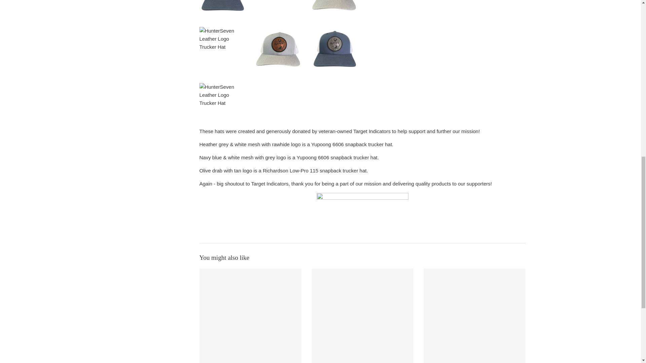 The image size is (646, 363). I want to click on Haters Can't Surf 2.0, so click(362, 316).